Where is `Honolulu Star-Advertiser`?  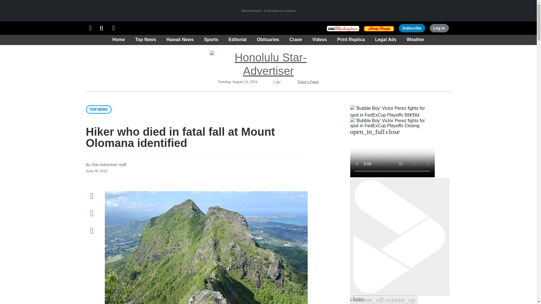
Honolulu Star-Advertiser is located at coordinates (268, 64).